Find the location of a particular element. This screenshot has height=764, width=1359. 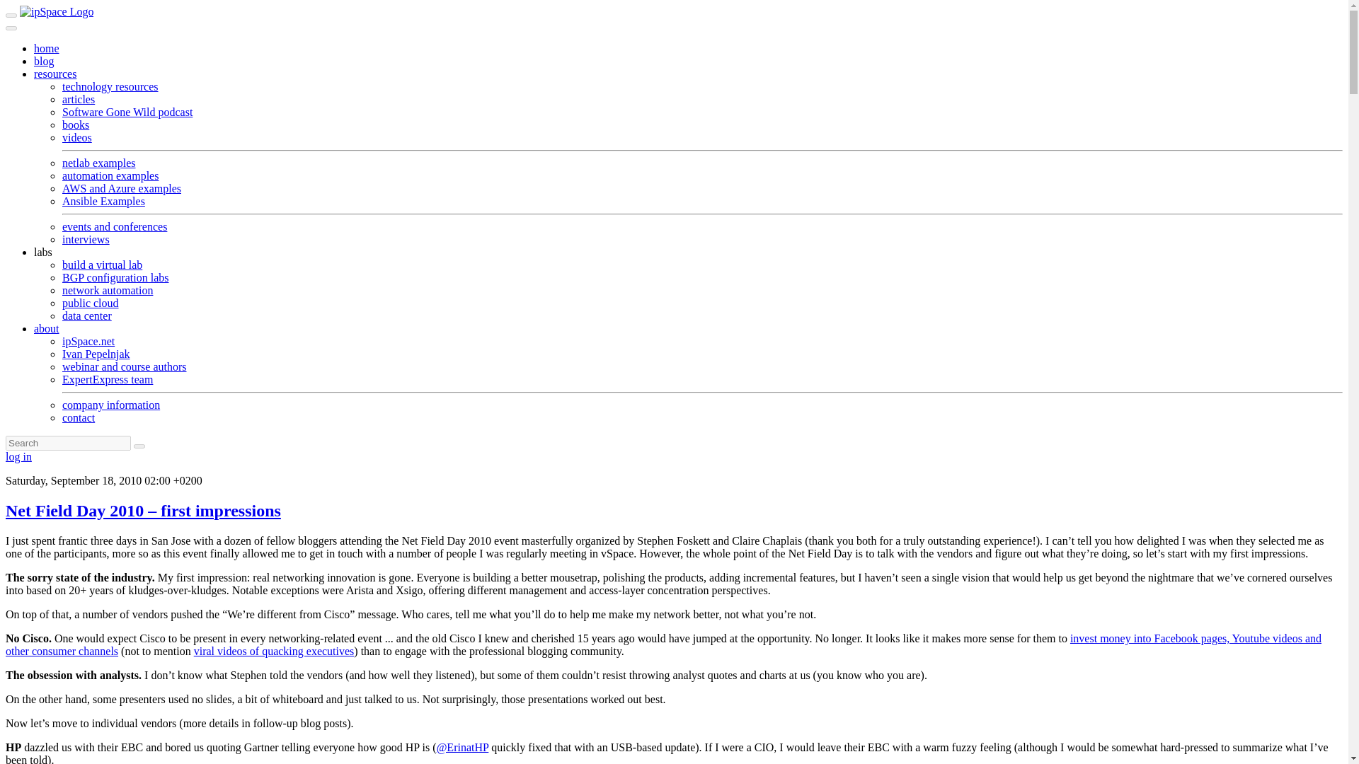

Ivan Pepelnjak is located at coordinates (96, 354).